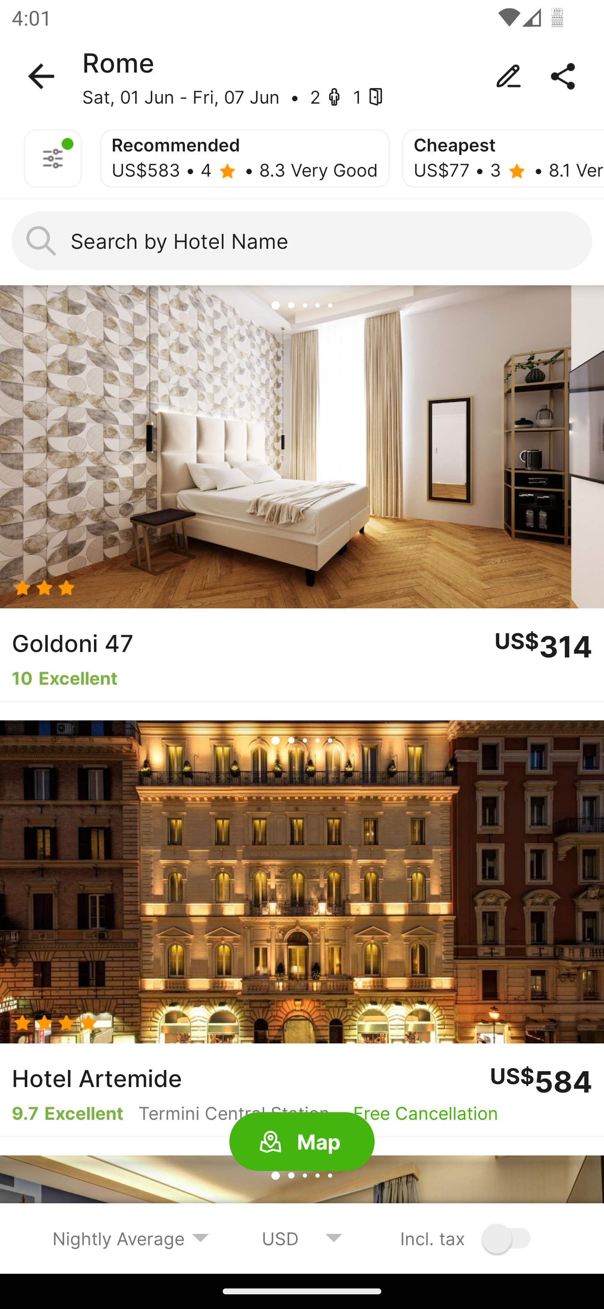 The height and width of the screenshot is (1309, 604). What do you see at coordinates (302, 493) in the screenshot?
I see `10.0 Goldoni 47 10 Excellent` at bounding box center [302, 493].